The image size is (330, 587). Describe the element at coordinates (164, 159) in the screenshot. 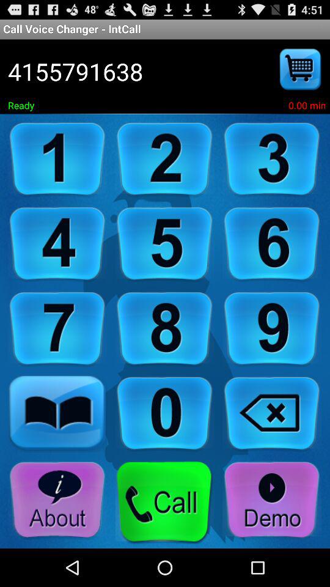

I see `dial number 2` at that location.